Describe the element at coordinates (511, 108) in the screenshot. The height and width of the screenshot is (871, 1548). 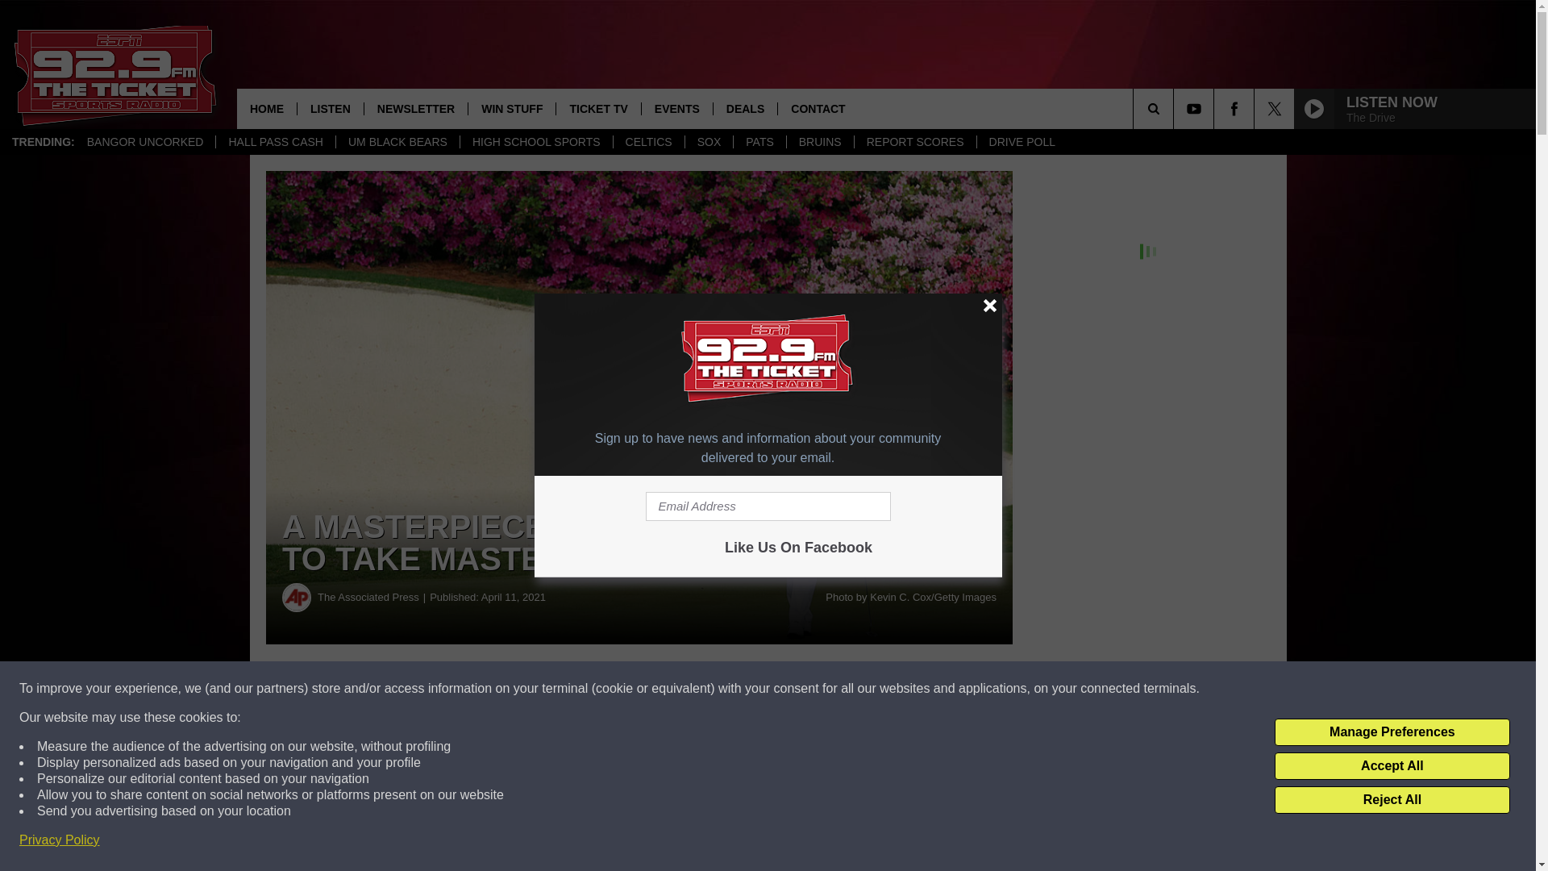
I see `WIN STUFF` at that location.